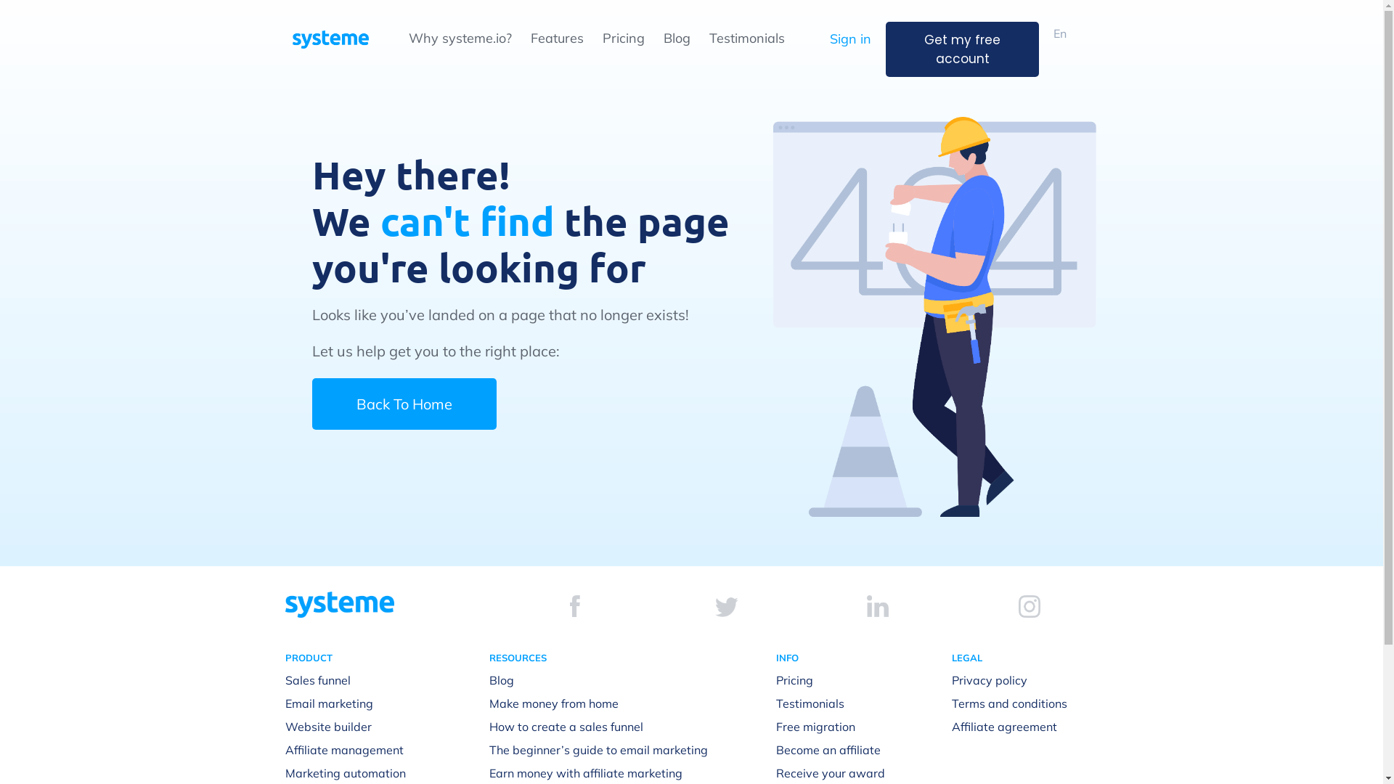 The width and height of the screenshot is (1394, 784). I want to click on Marketing automation, so click(345, 773).